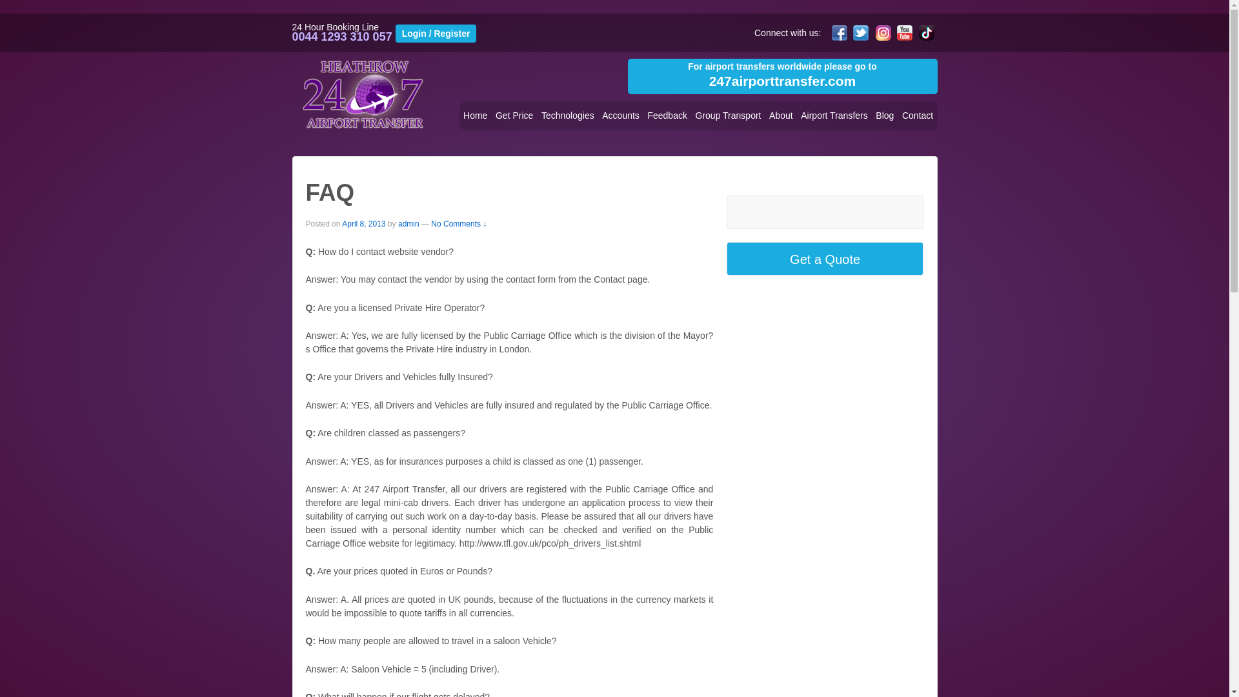 This screenshot has width=1239, height=697. Describe the element at coordinates (621, 115) in the screenshot. I see `Accounts` at that location.